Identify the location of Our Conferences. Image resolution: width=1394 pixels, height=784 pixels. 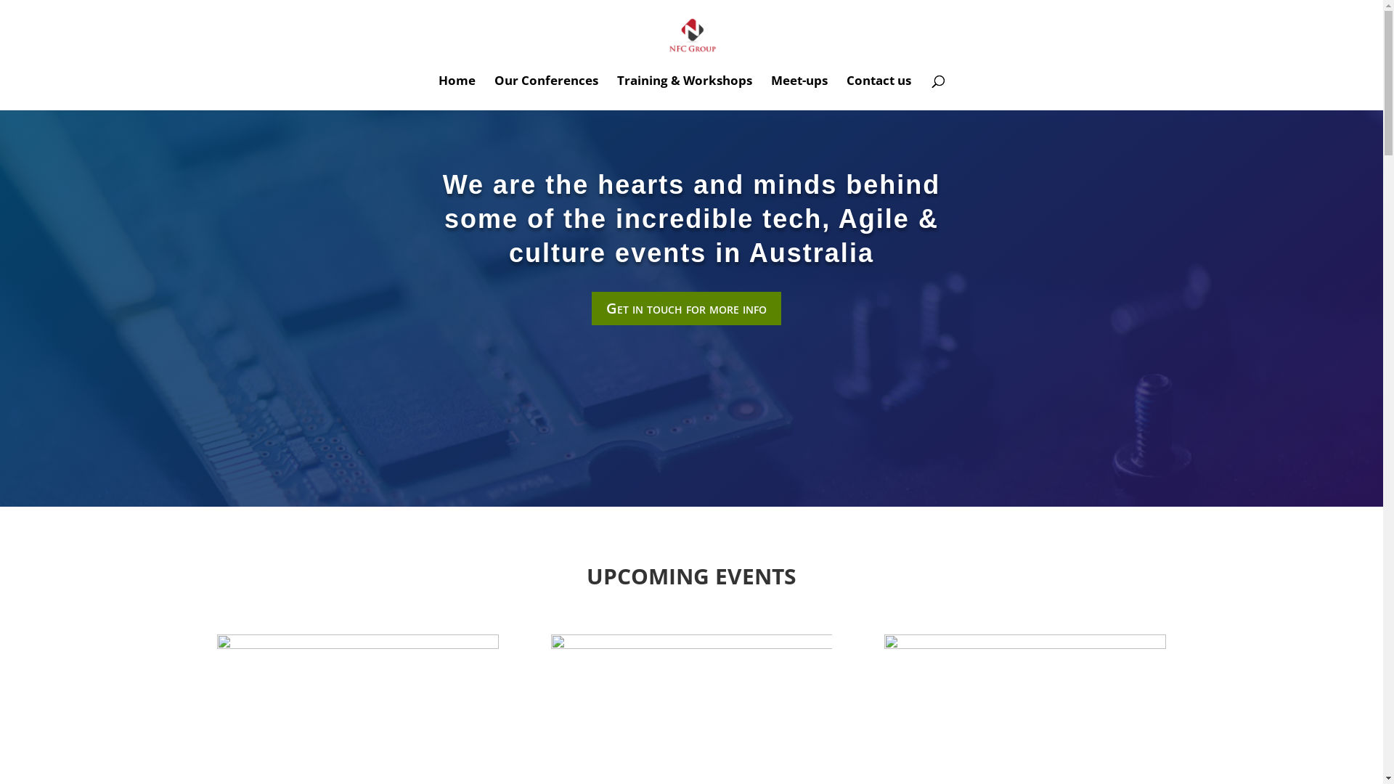
(546, 93).